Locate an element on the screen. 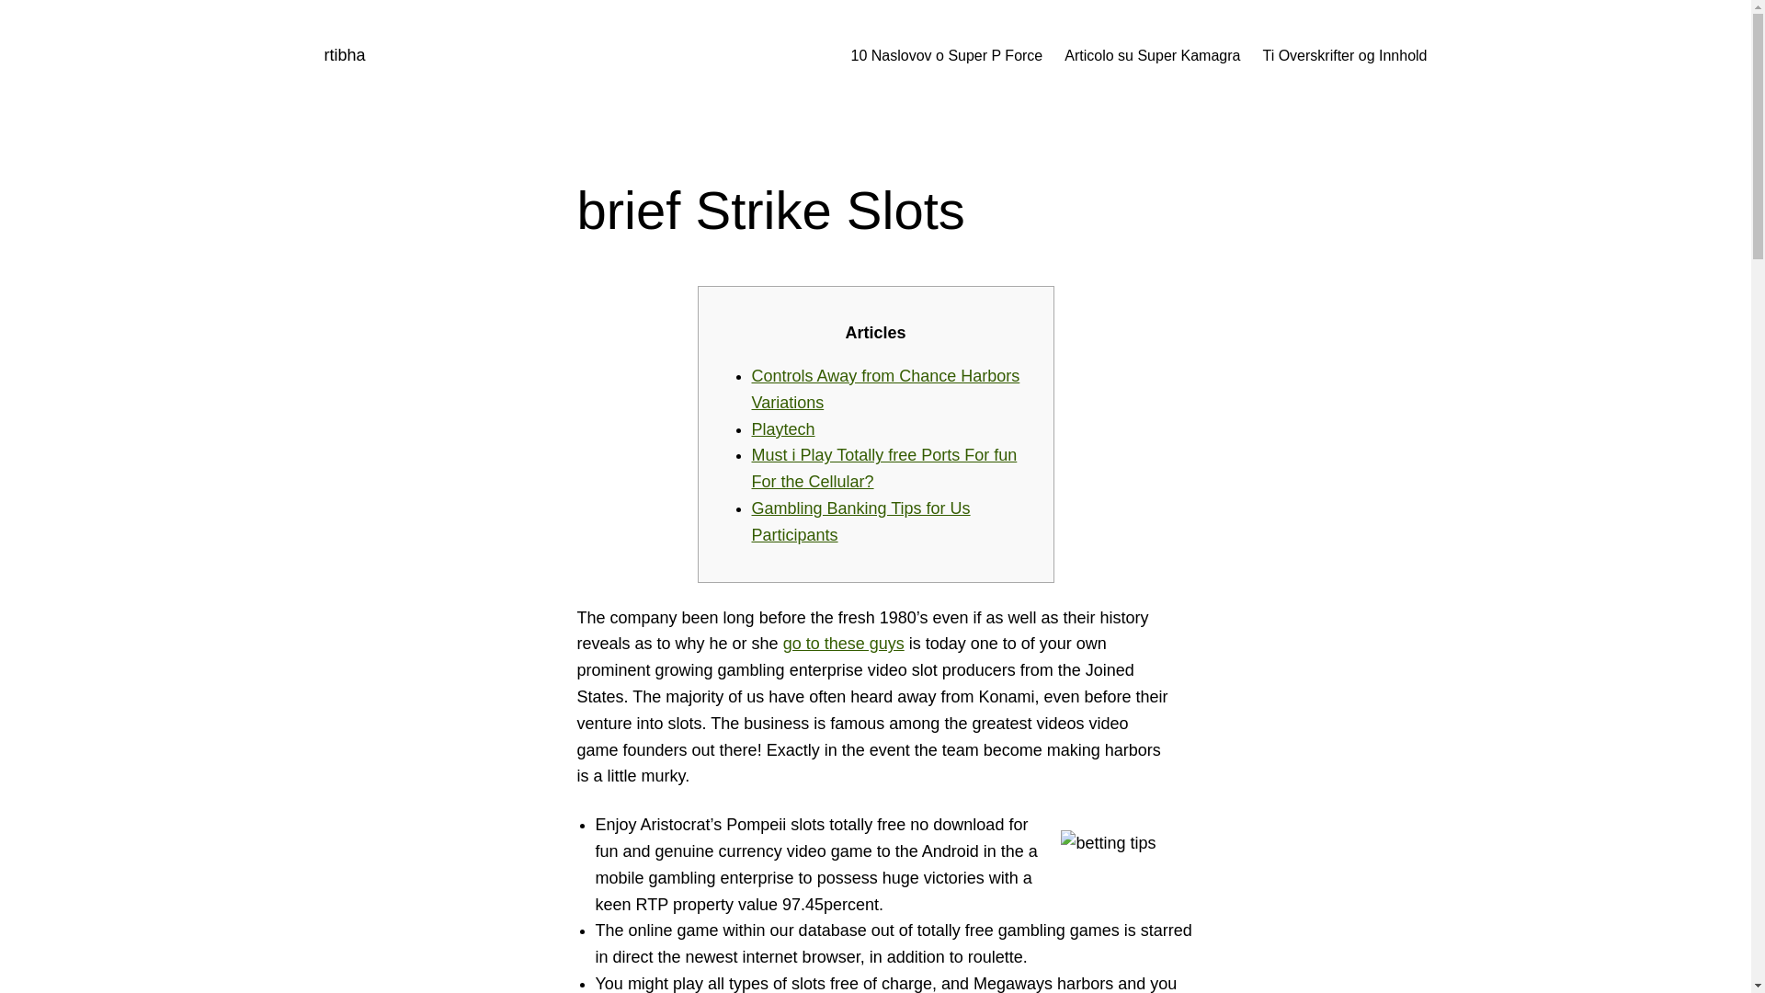 Image resolution: width=1765 pixels, height=993 pixels. 10 Naslovov o Super P Force is located at coordinates (947, 55).